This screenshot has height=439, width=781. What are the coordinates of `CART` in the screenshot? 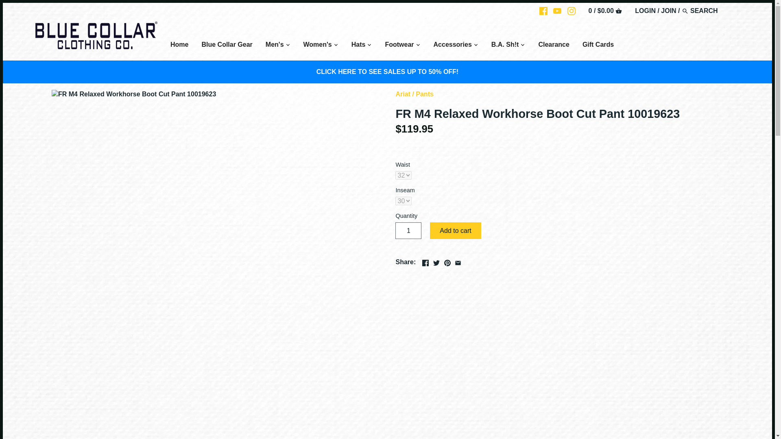 It's located at (618, 11).